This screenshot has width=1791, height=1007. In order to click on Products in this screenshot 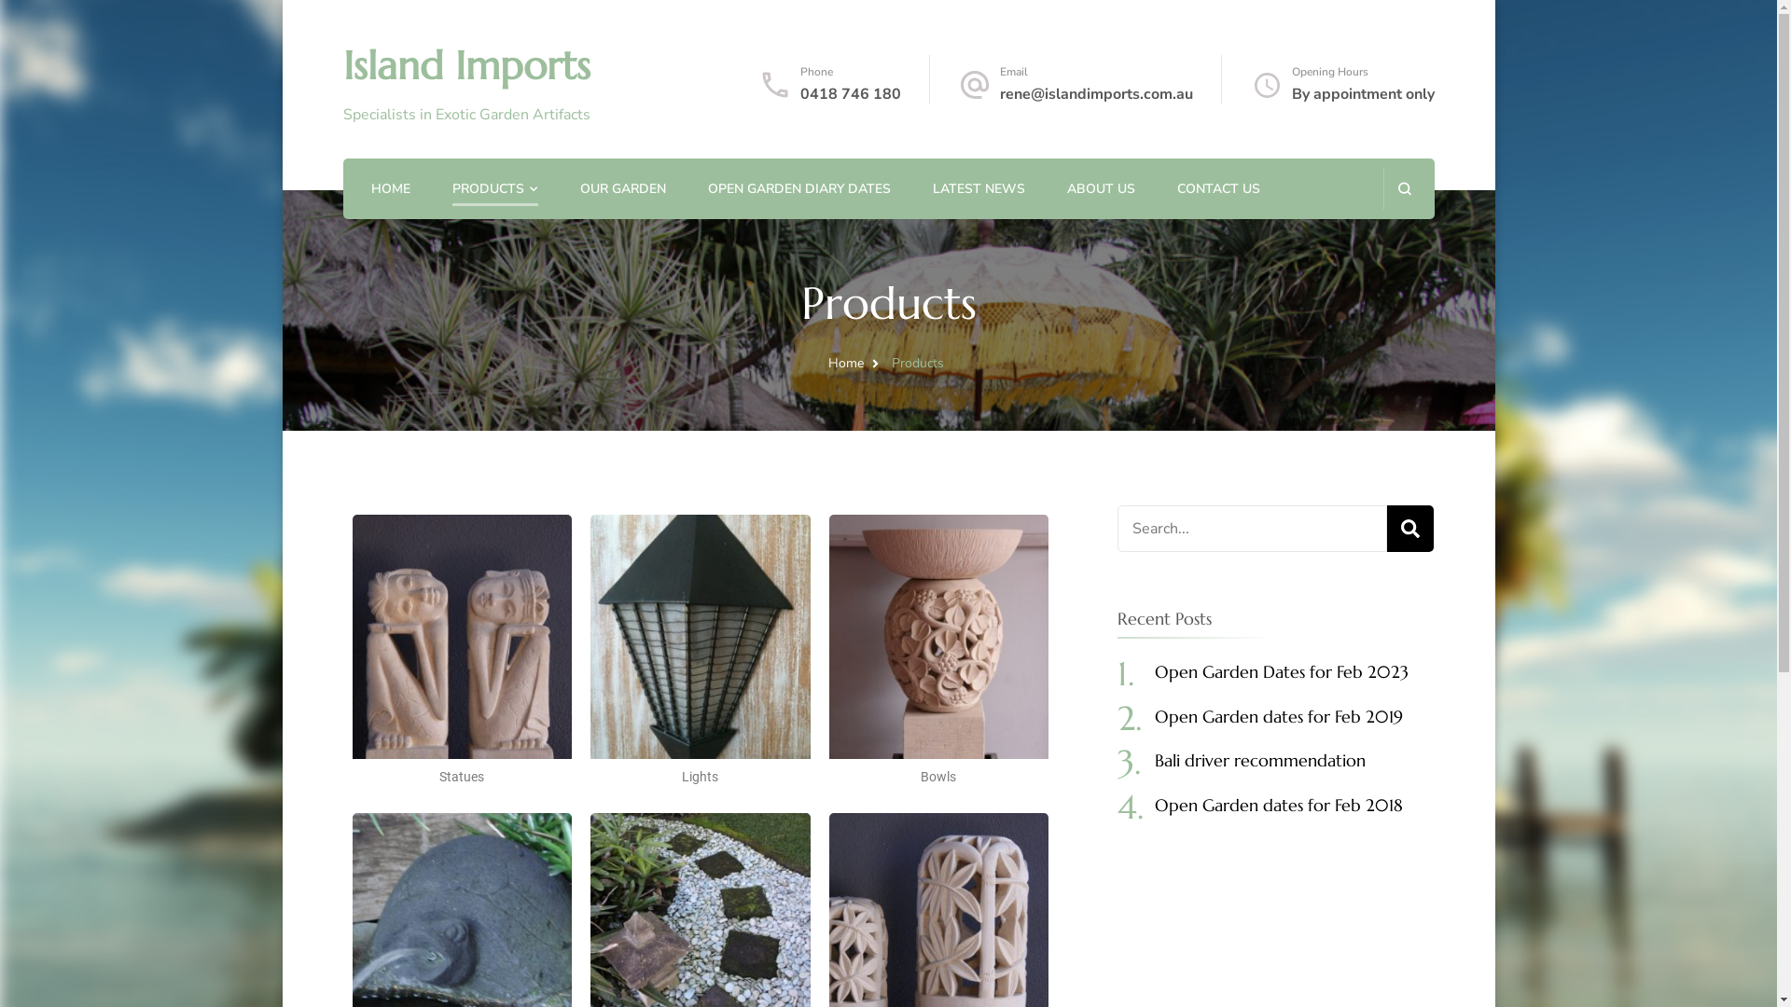, I will do `click(918, 364)`.